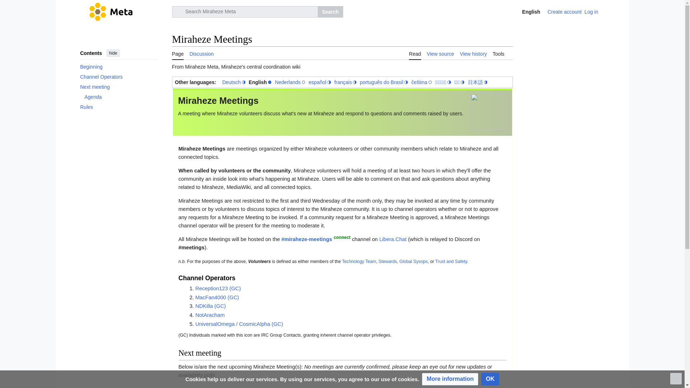 Image resolution: width=690 pixels, height=388 pixels. I want to click on Toggle Next meeting subsection, so click(75, 86).